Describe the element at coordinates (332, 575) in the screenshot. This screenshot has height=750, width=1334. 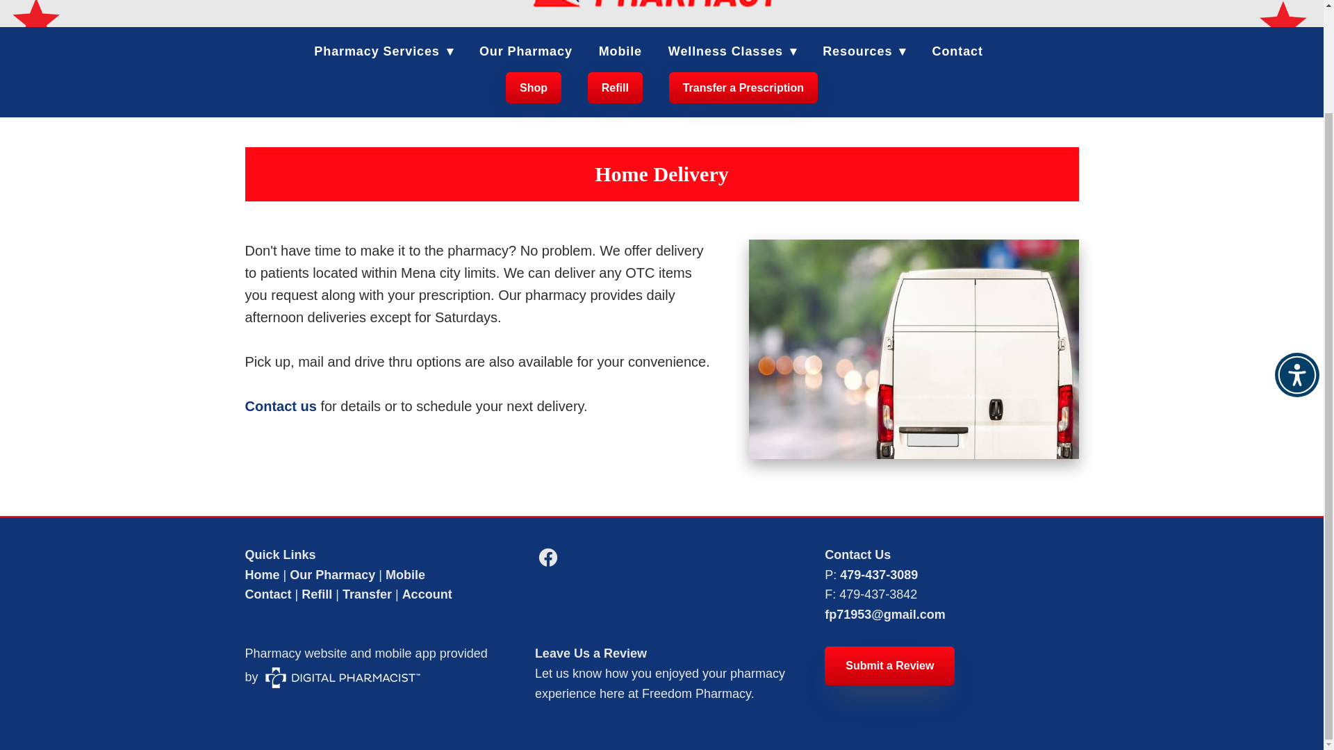
I see `Our Pharmacy` at that location.